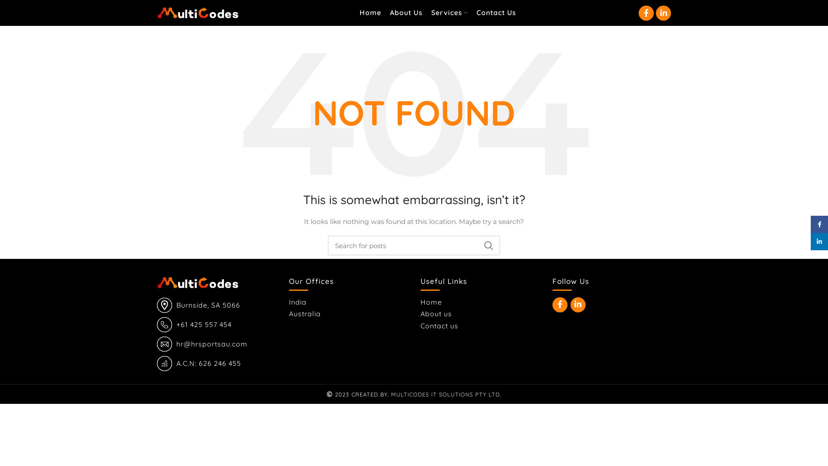 This screenshot has width=828, height=466. What do you see at coordinates (198, 283) in the screenshot?
I see `Logo` at bounding box center [198, 283].